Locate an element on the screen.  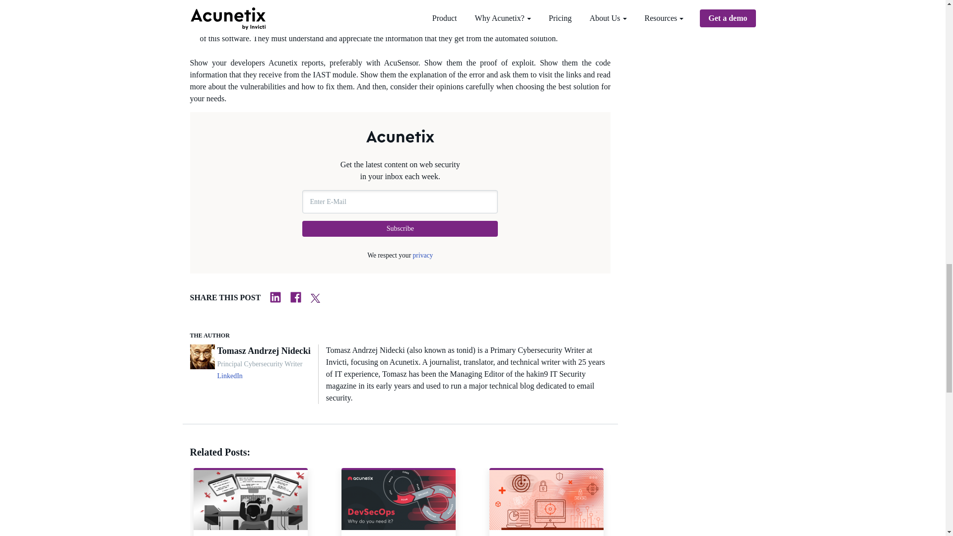
Subscribe is located at coordinates (400, 228).